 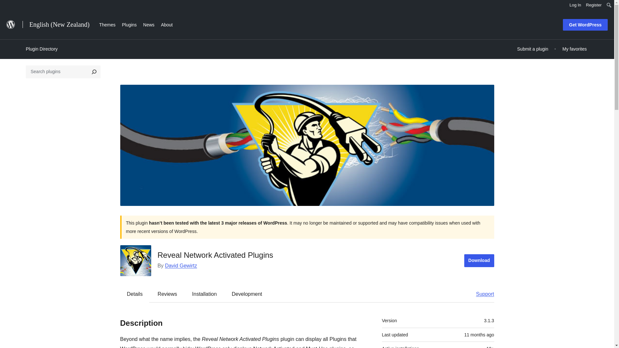 I want to click on Development, so click(x=247, y=294).